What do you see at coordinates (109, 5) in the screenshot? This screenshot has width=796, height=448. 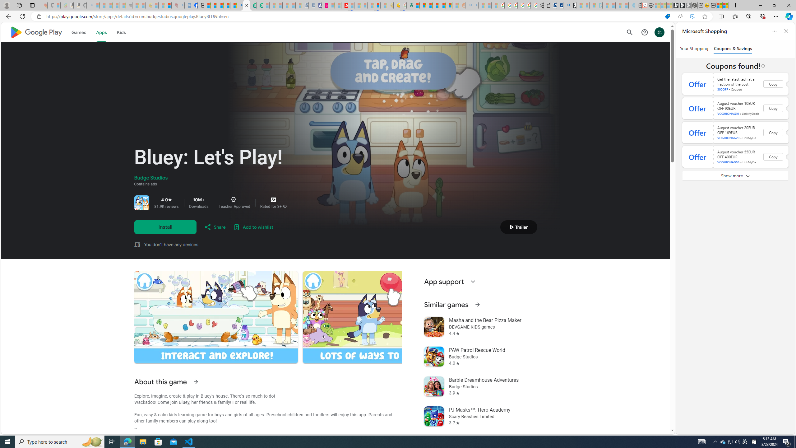 I see `The Weather Channel - MSN - Sleeping` at bounding box center [109, 5].